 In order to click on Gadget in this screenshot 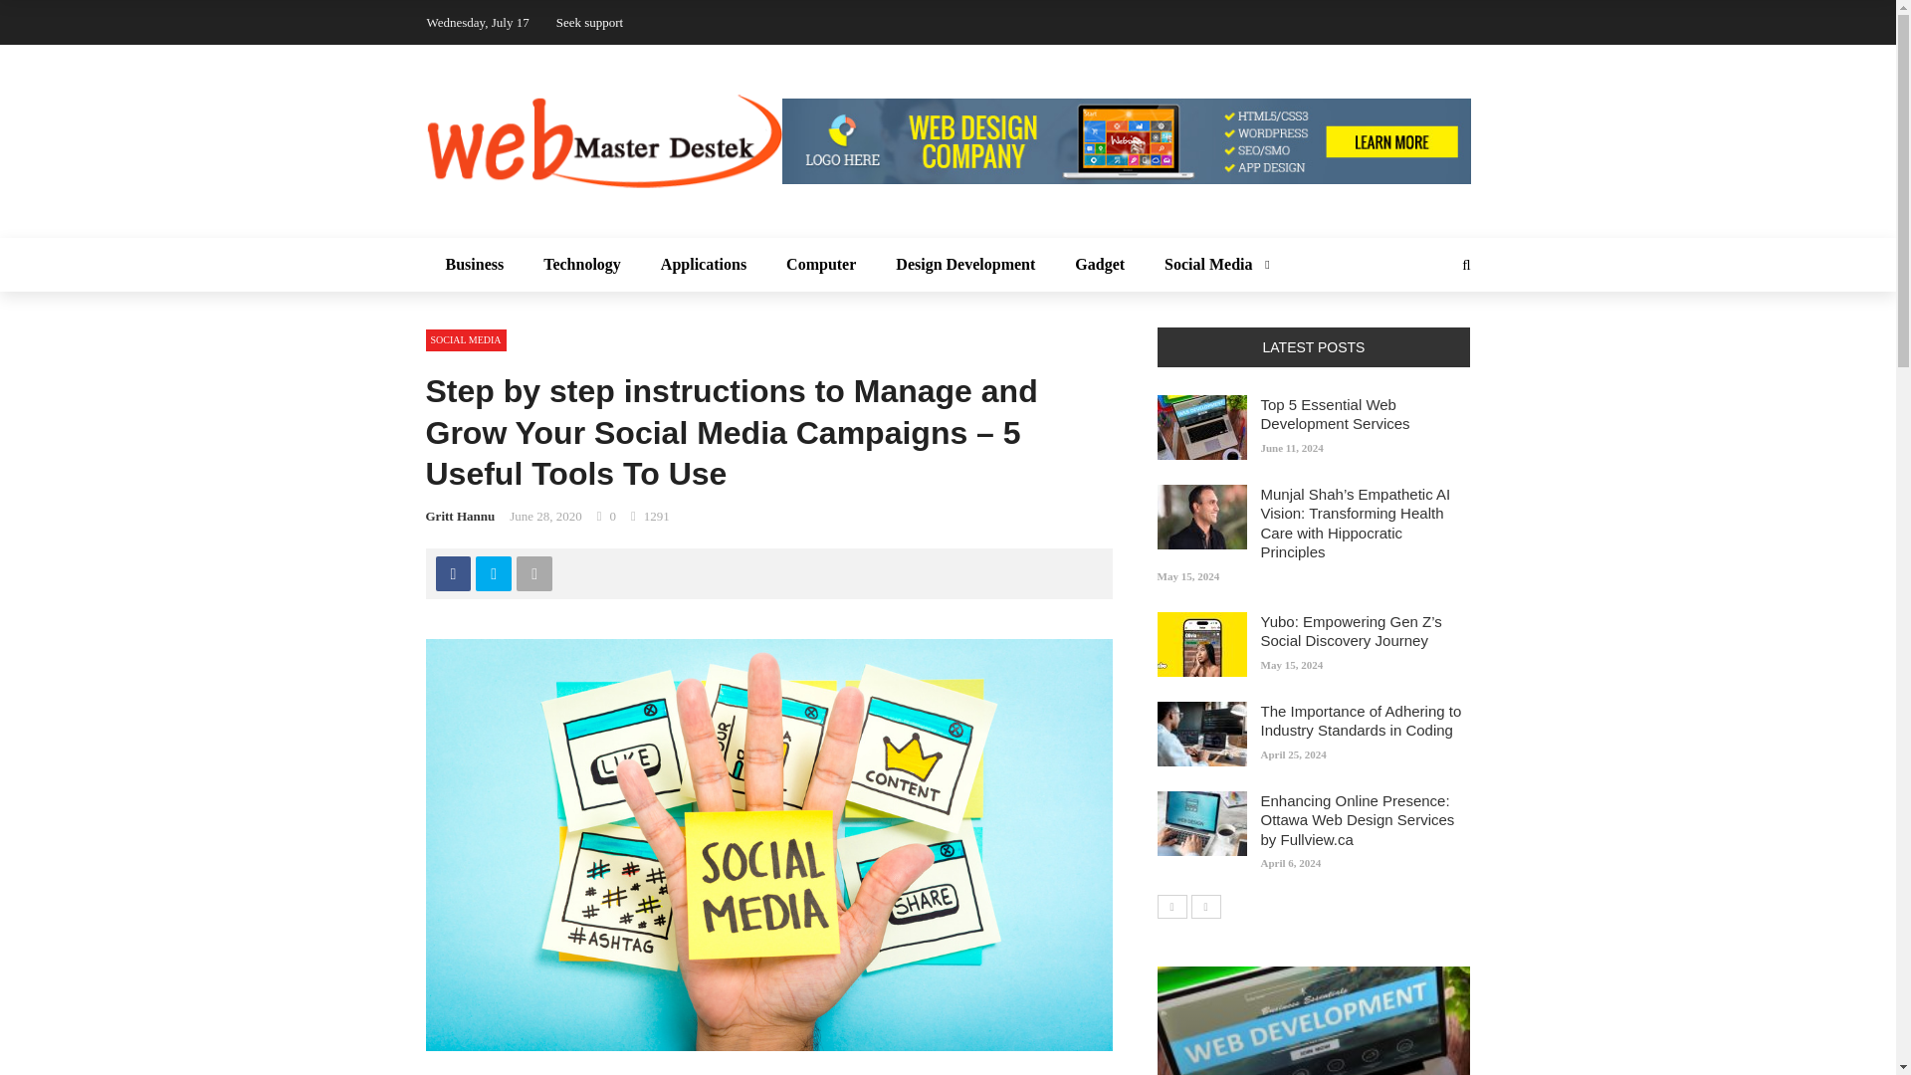, I will do `click(1099, 264)`.